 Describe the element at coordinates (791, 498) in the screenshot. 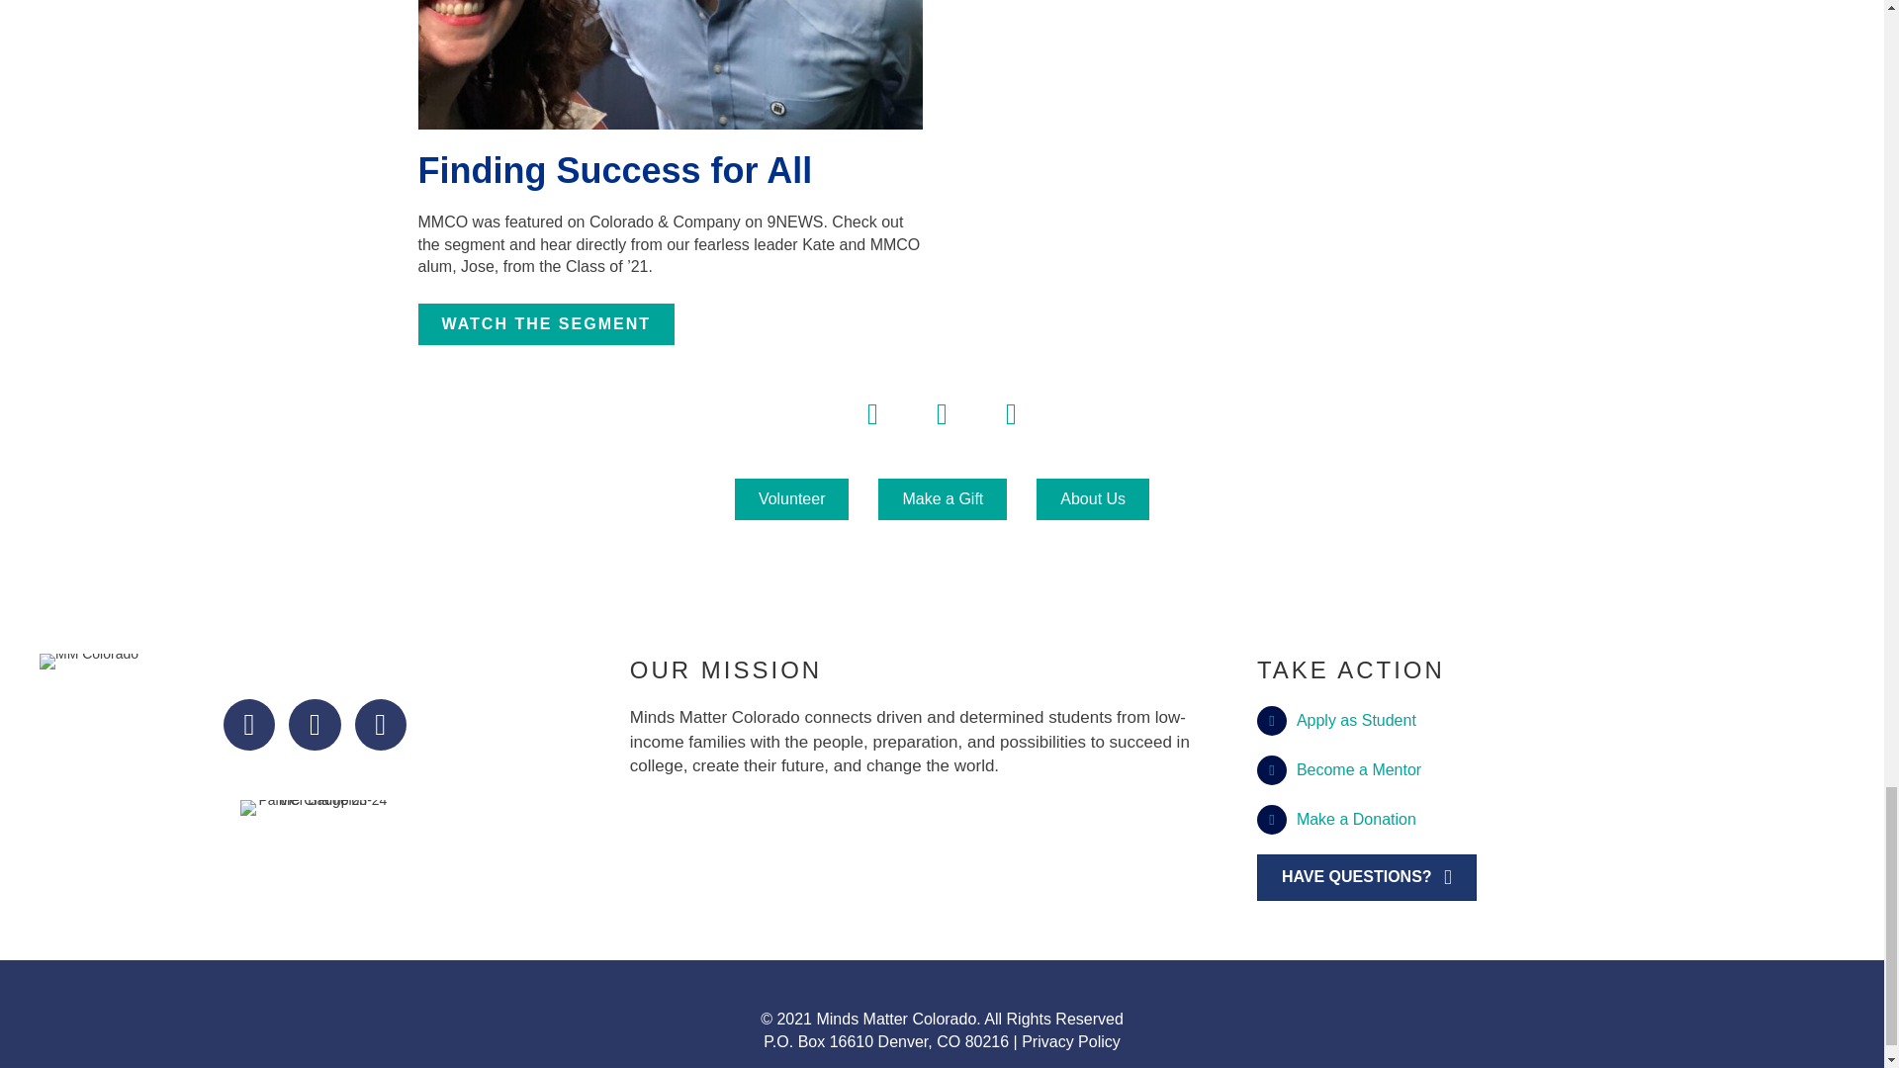

I see `Volunteer` at that location.